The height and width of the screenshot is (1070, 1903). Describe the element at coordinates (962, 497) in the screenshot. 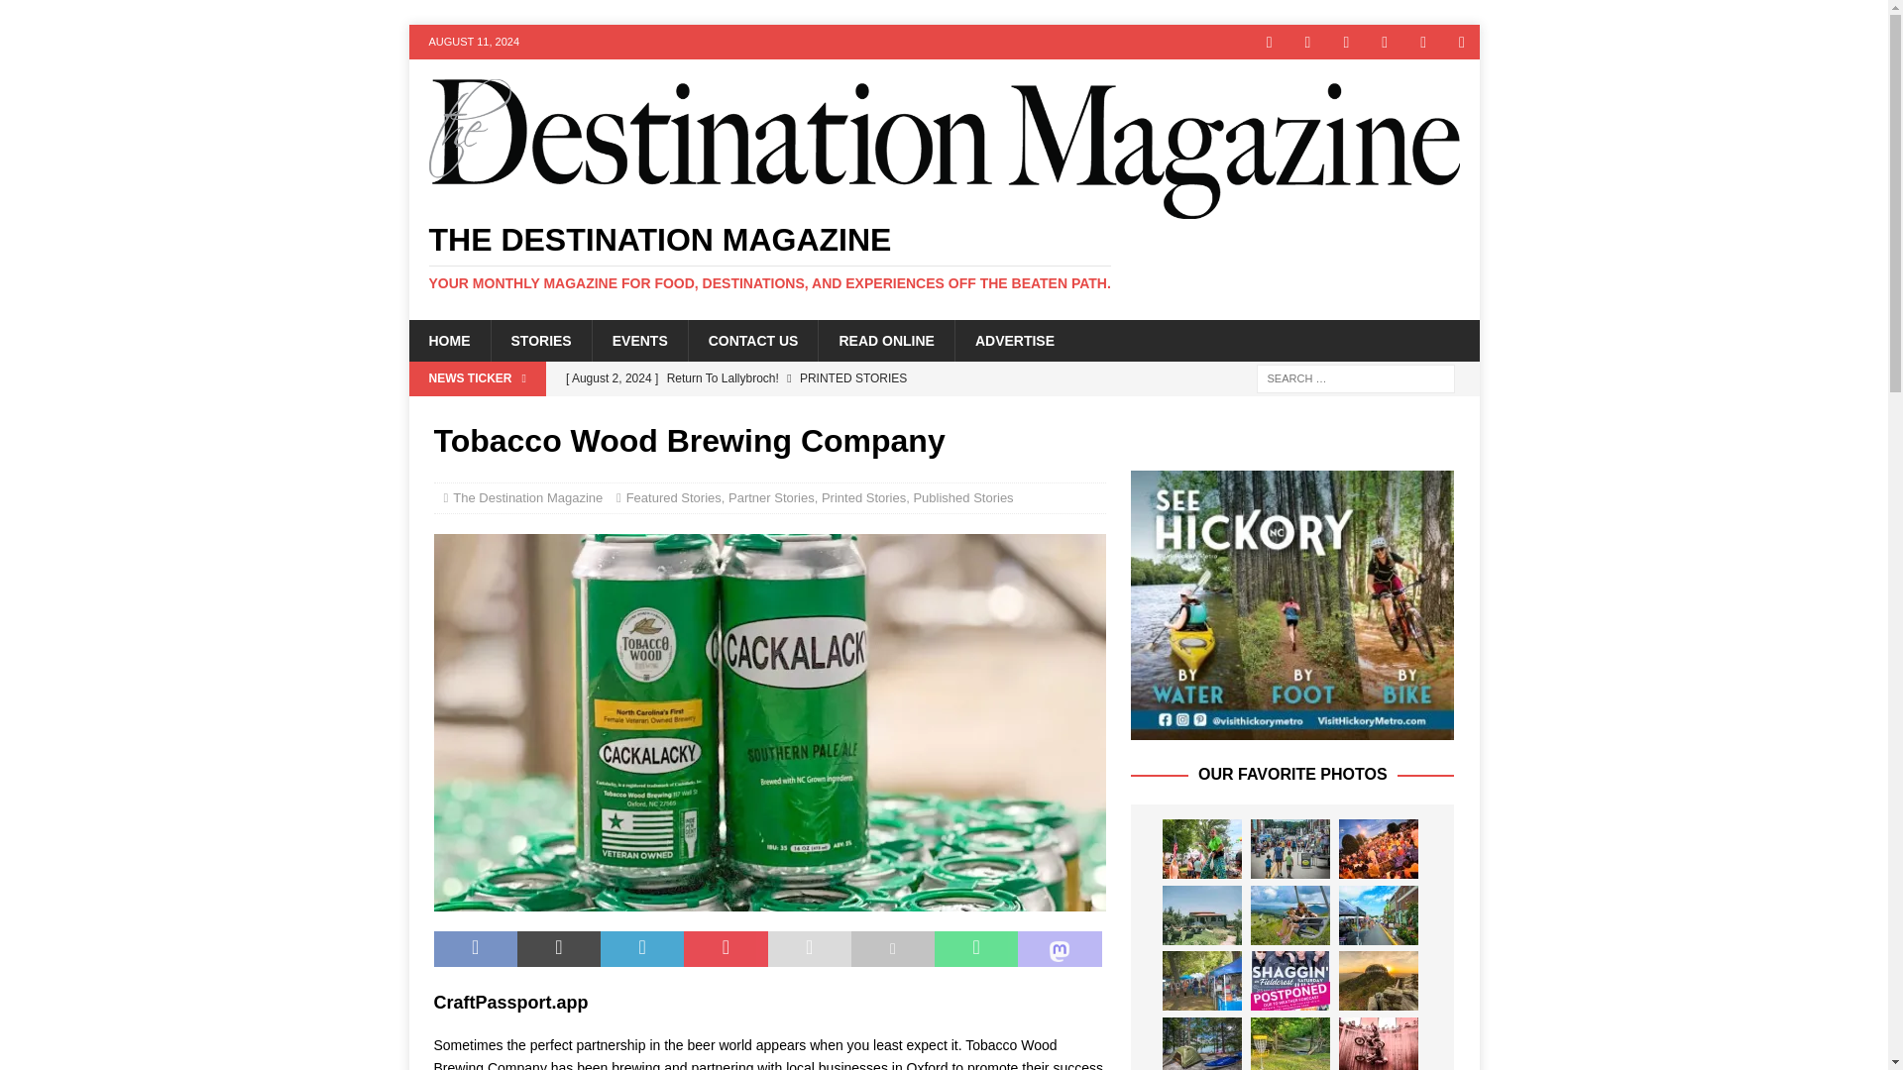

I see `Published Stories` at that location.